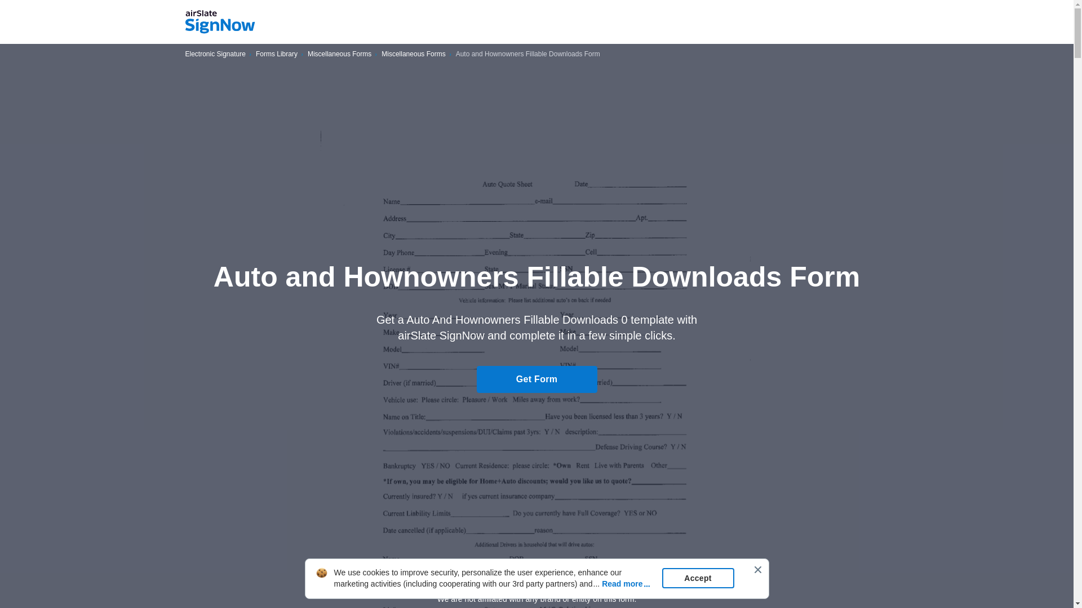 This screenshot has height=608, width=1082. What do you see at coordinates (536, 579) in the screenshot?
I see `Show details` at bounding box center [536, 579].